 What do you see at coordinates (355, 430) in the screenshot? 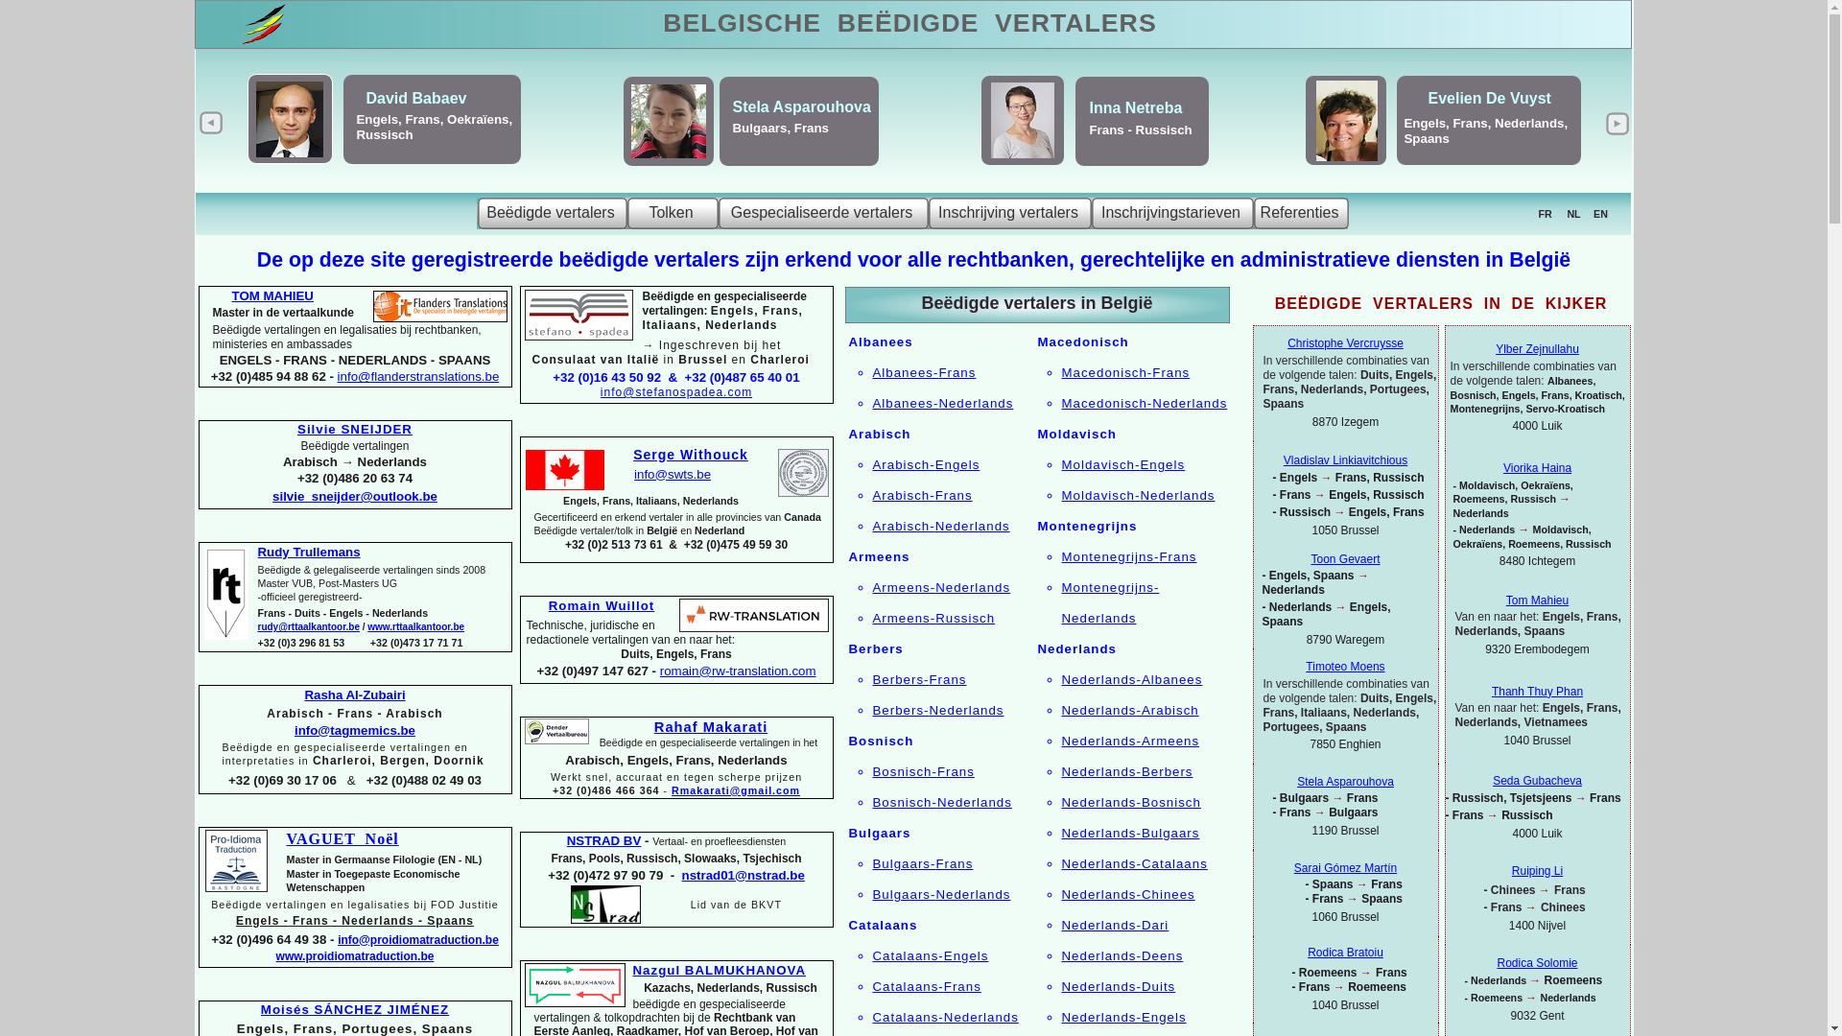
I see `Silvie SNEIJDER` at bounding box center [355, 430].